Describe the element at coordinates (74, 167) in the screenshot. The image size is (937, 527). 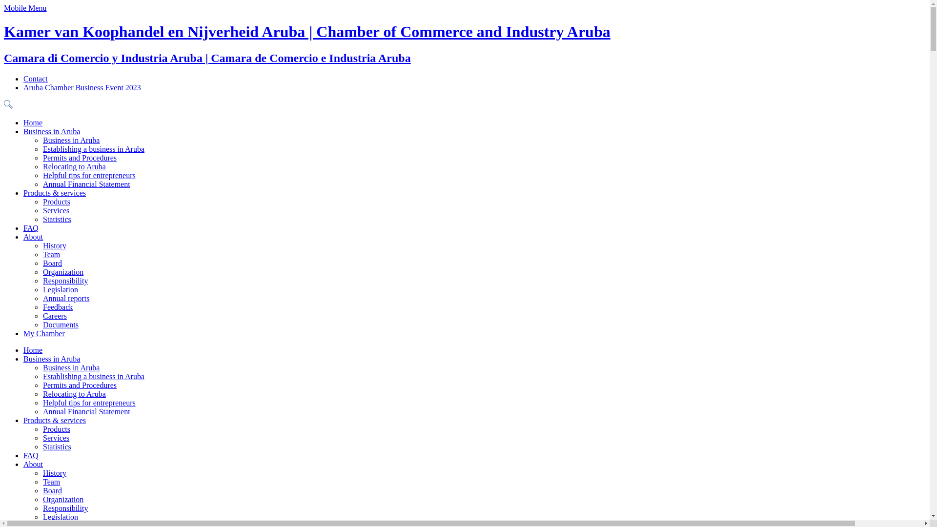
I see `Relocating to Aruba` at that location.